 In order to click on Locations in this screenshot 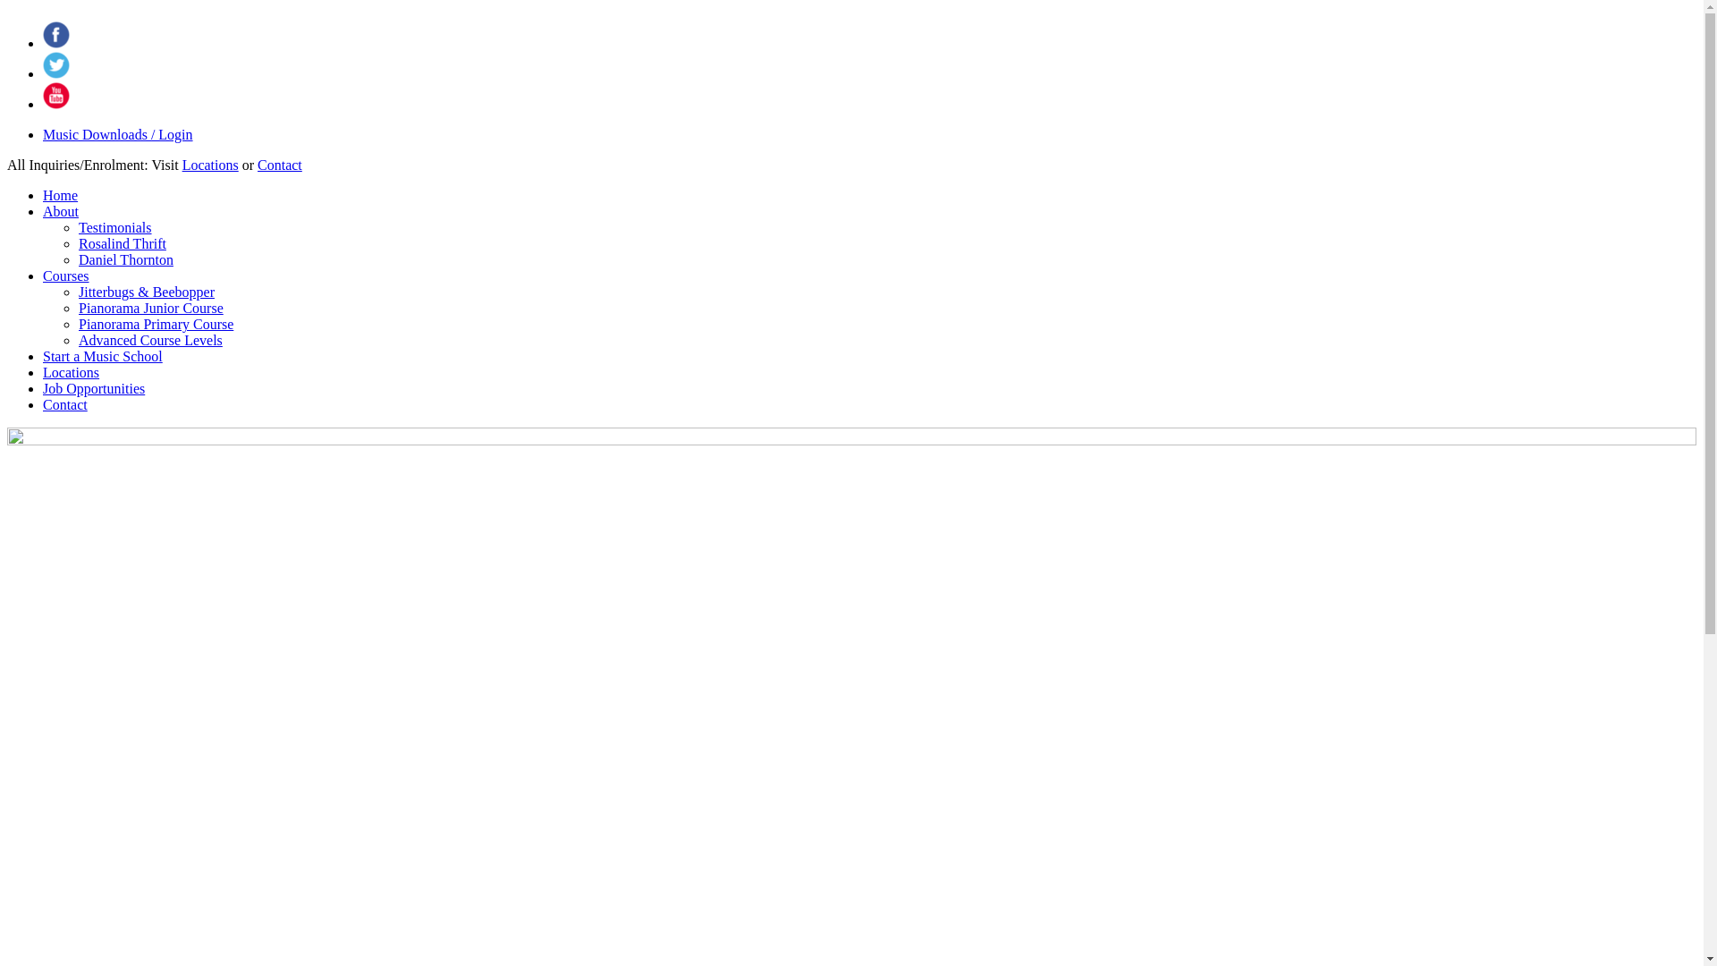, I will do `click(211, 165)`.